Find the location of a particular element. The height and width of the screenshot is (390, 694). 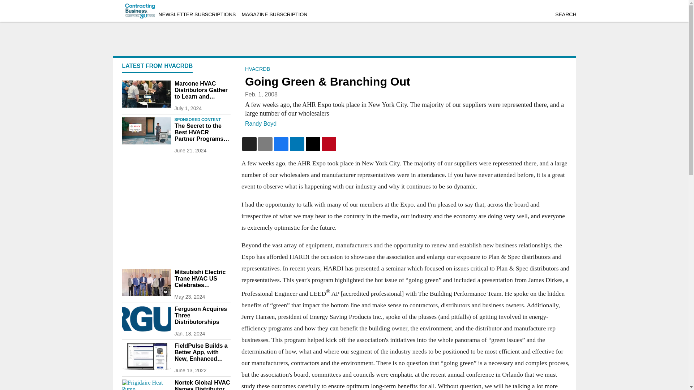

HVACRDB is located at coordinates (257, 69).